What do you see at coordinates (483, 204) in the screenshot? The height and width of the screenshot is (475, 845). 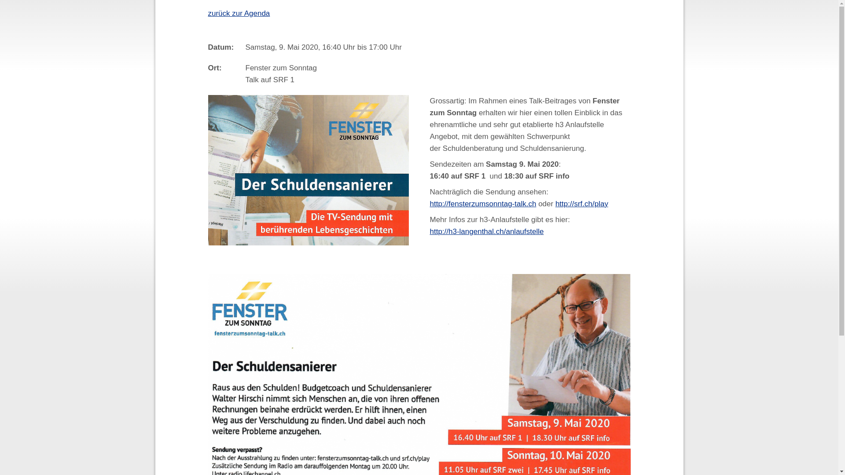 I see `http://fensterzumsonntag-talk.ch` at bounding box center [483, 204].